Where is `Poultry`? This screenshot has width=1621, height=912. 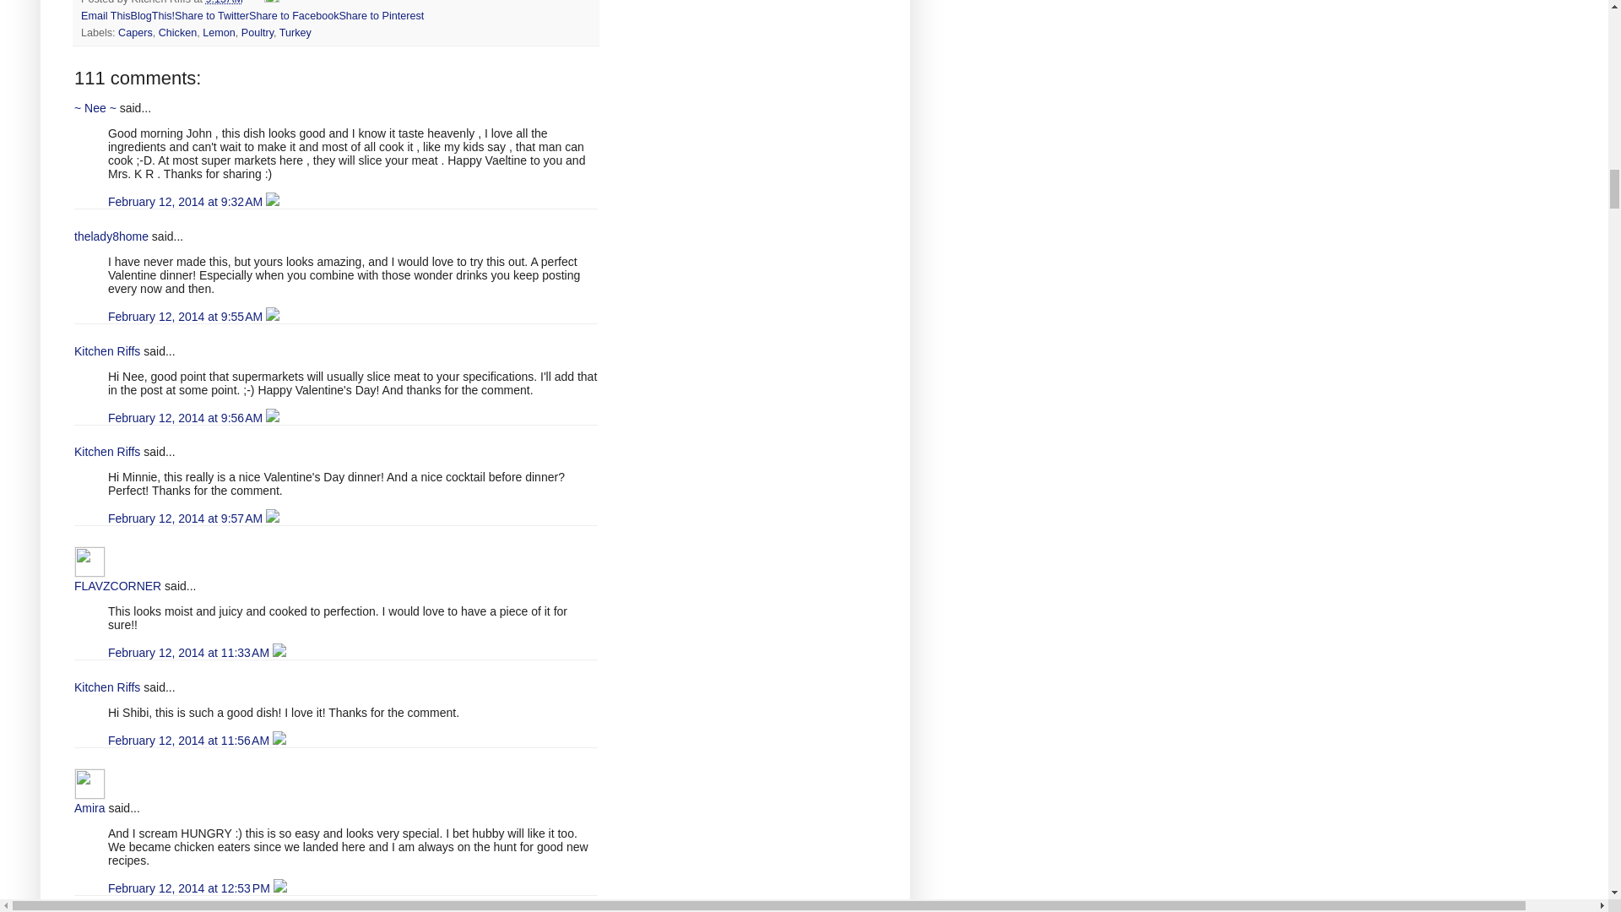
Poultry is located at coordinates (258, 33).